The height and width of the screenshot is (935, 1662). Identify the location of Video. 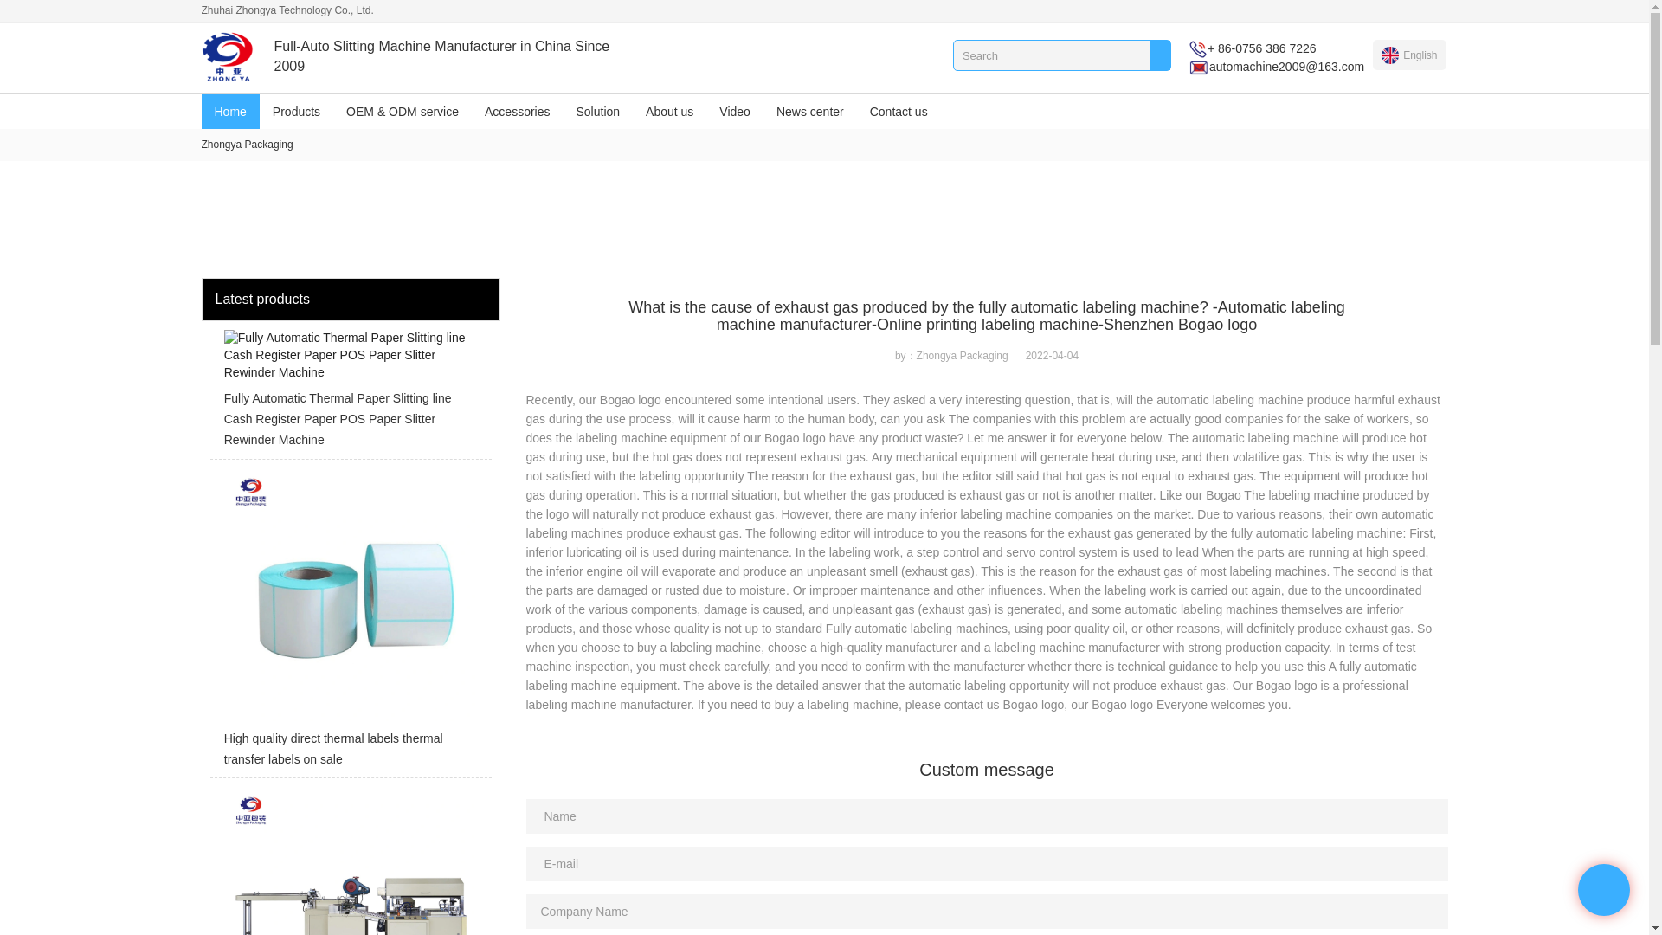
(734, 112).